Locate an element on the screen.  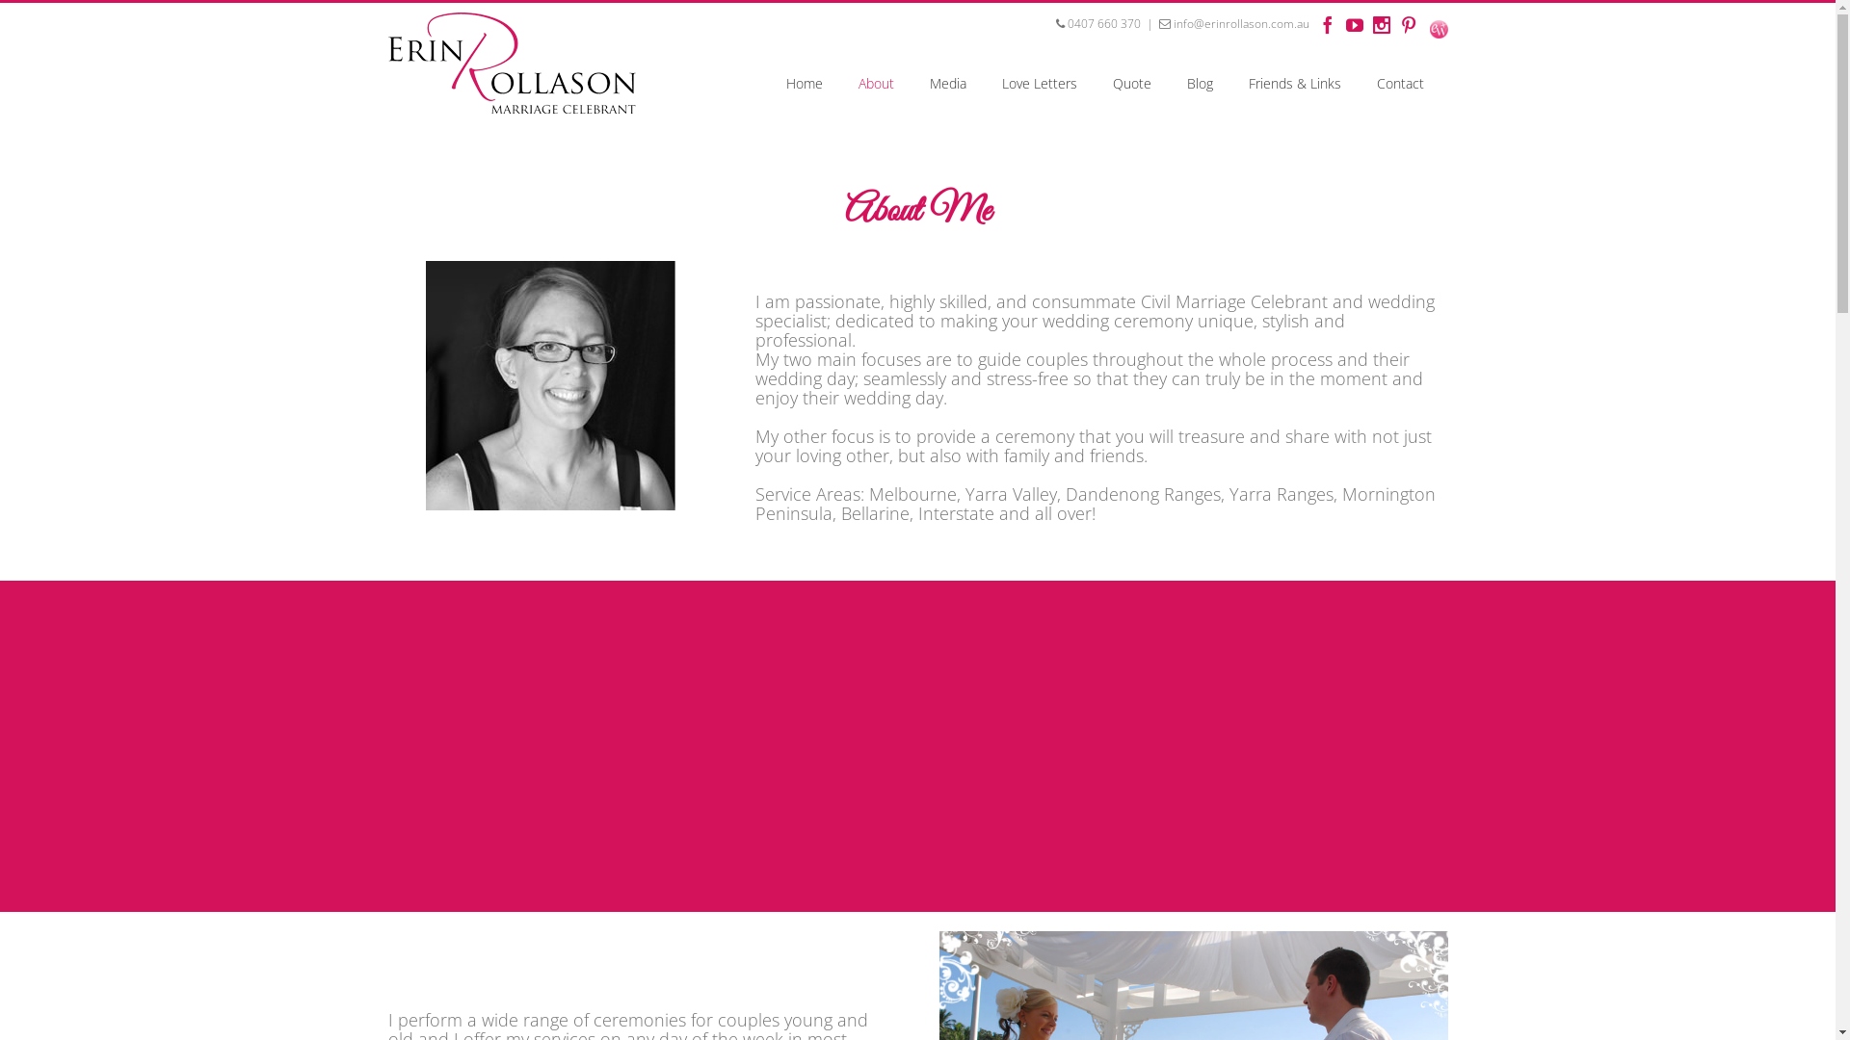
Home is located at coordinates (805, 84).